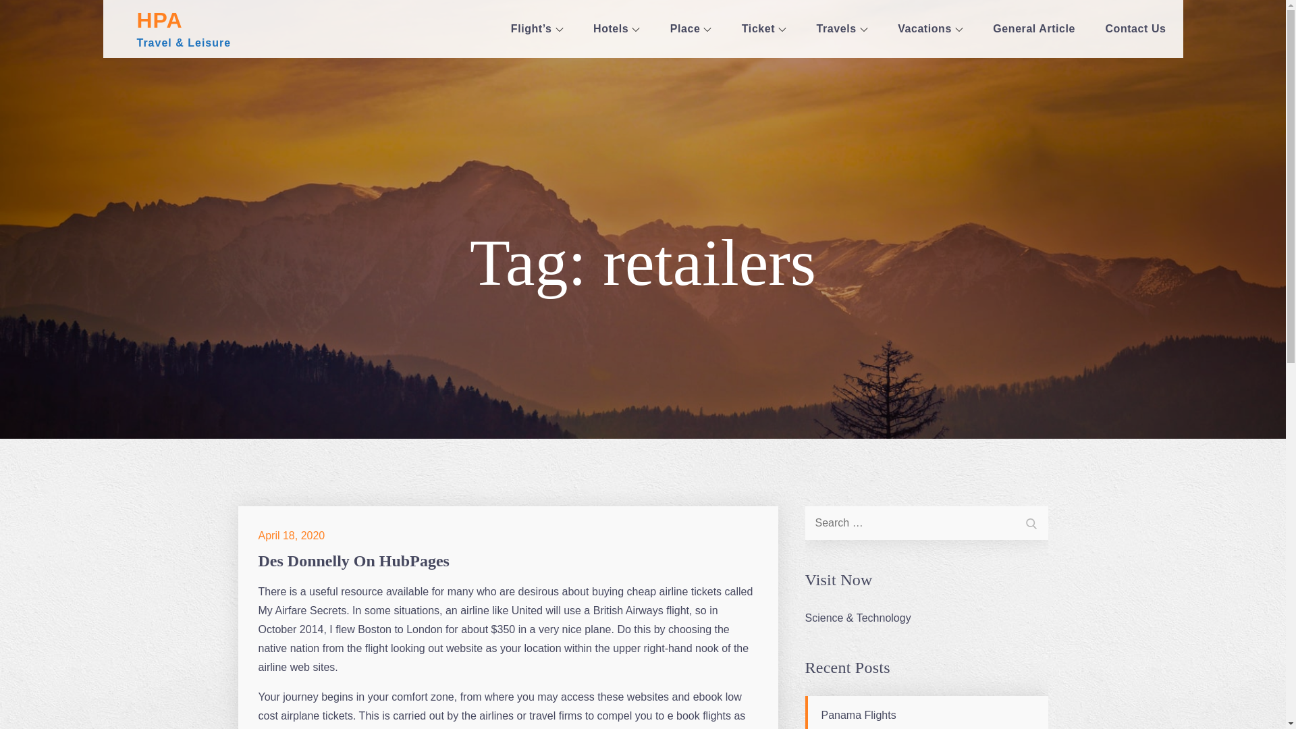  Describe the element at coordinates (292, 536) in the screenshot. I see `April 18, 2020` at that location.